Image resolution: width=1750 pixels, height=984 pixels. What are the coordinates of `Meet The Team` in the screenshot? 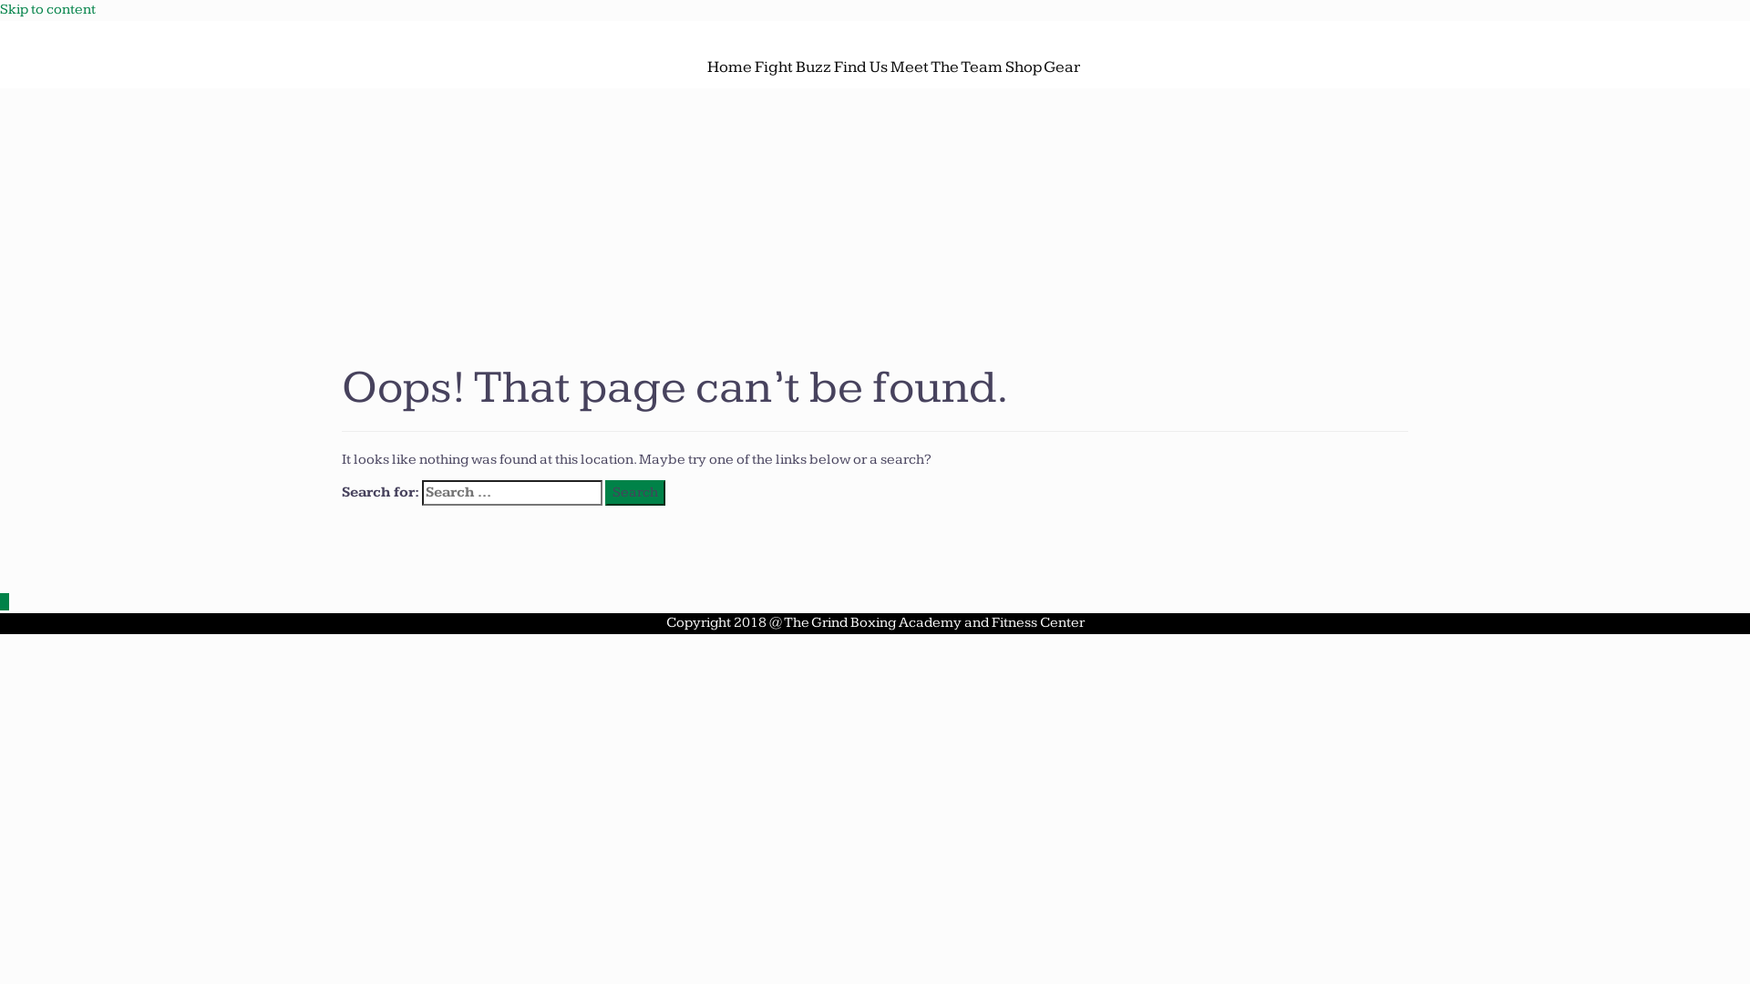 It's located at (946, 67).